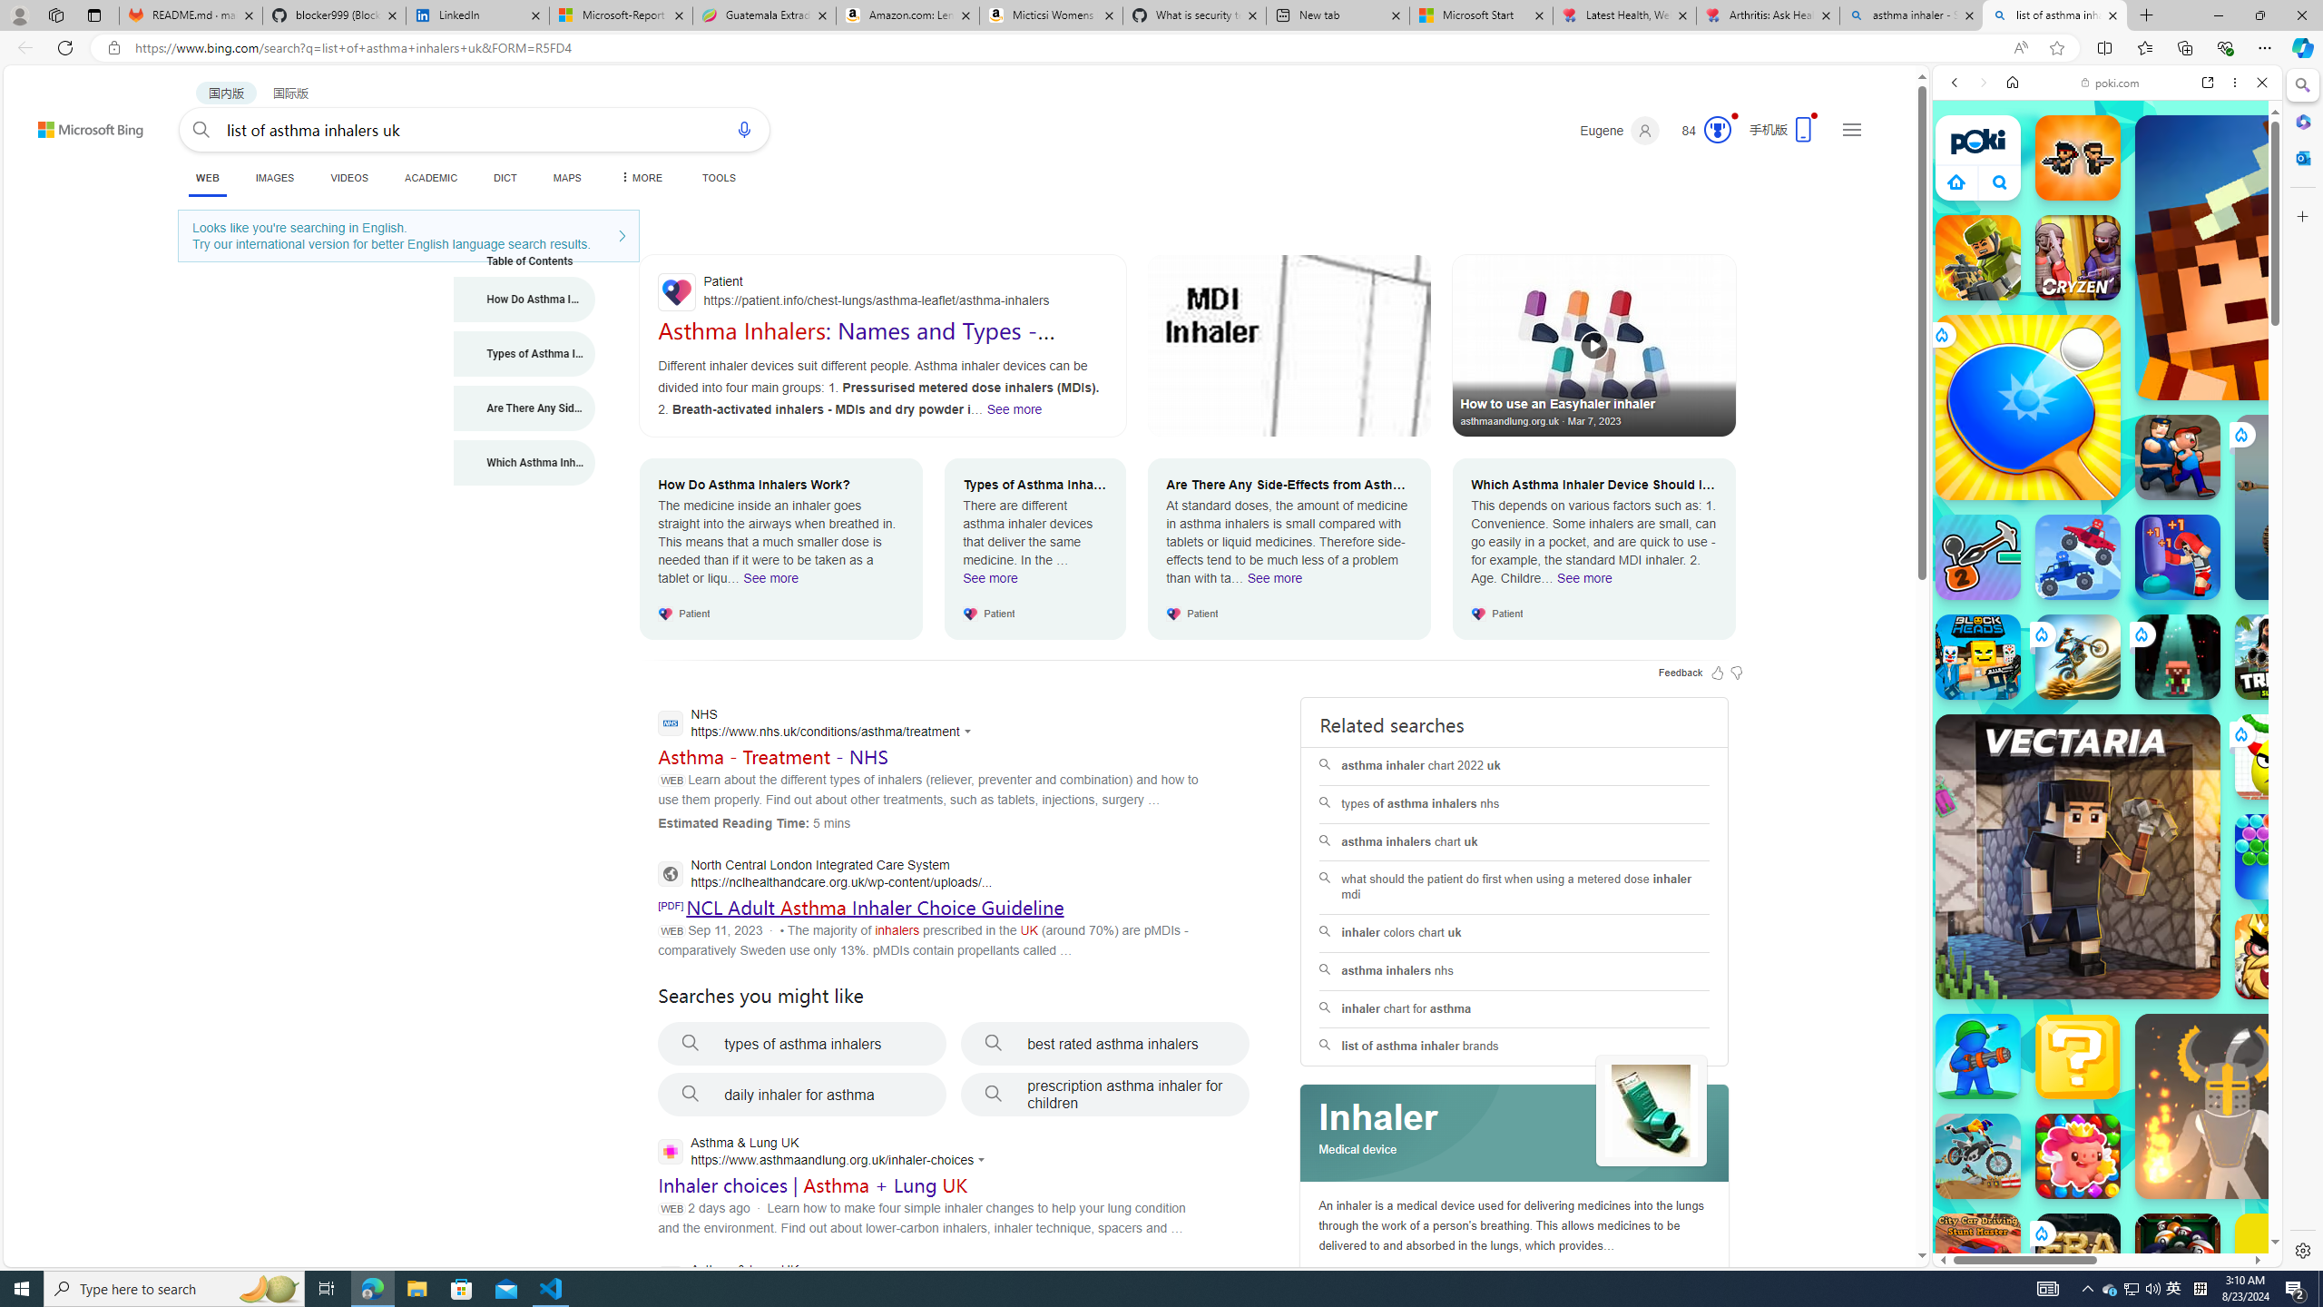 This screenshot has height=1307, width=2323. What do you see at coordinates (802, 1044) in the screenshot?
I see `types of asthma inhalers` at bounding box center [802, 1044].